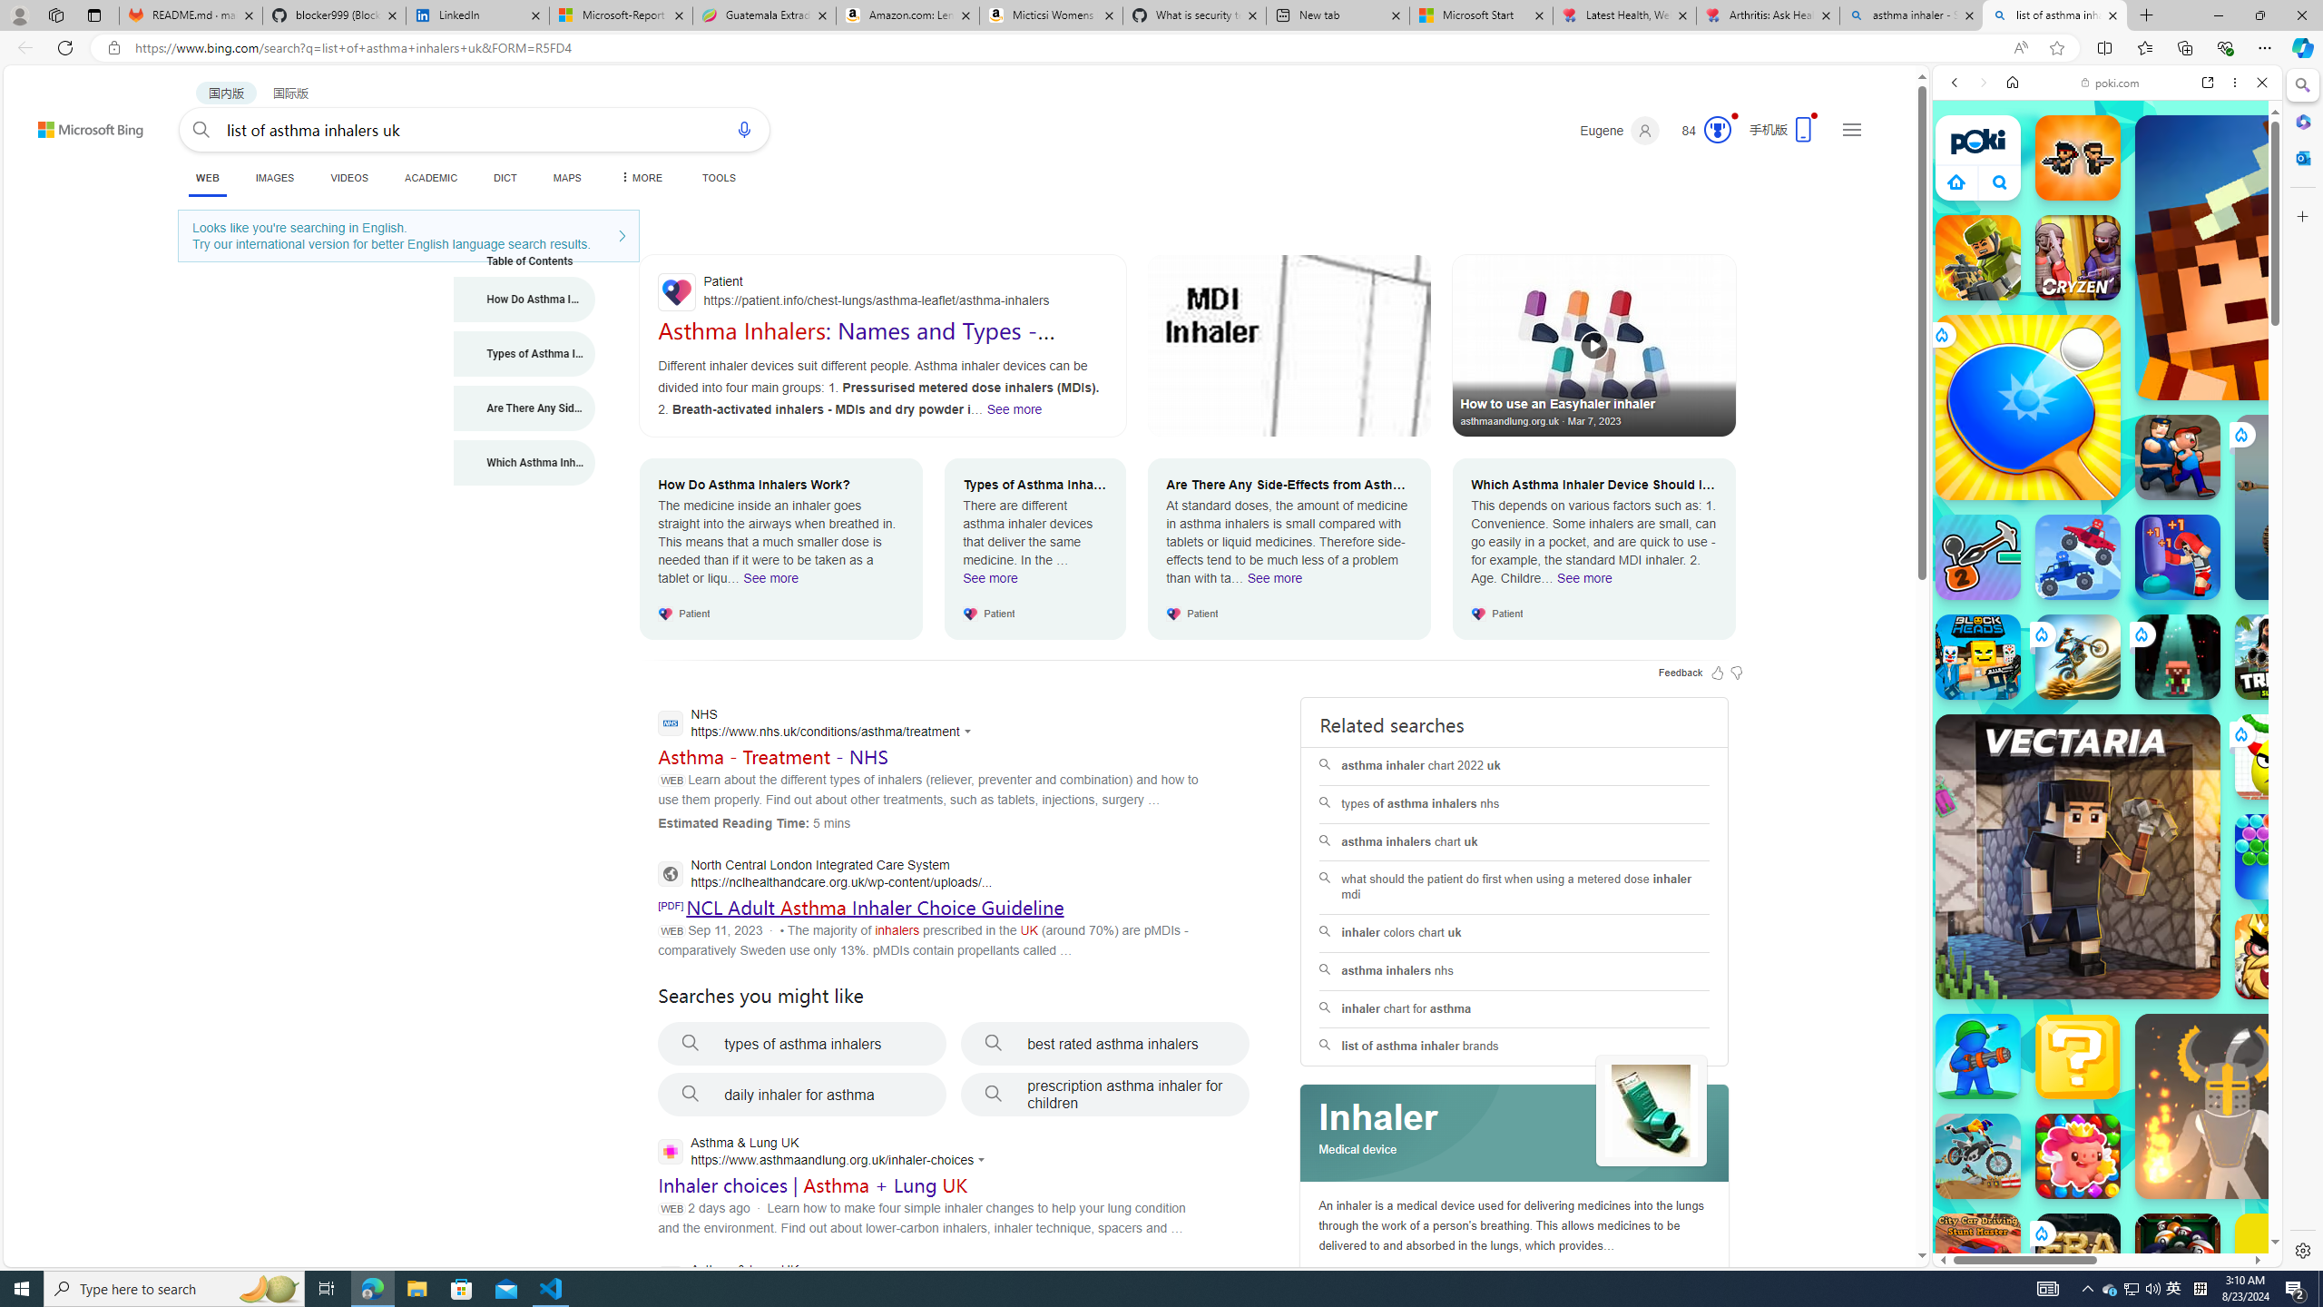 This screenshot has height=1307, width=2323. What do you see at coordinates (802, 1044) in the screenshot?
I see `types of asthma inhalers` at bounding box center [802, 1044].